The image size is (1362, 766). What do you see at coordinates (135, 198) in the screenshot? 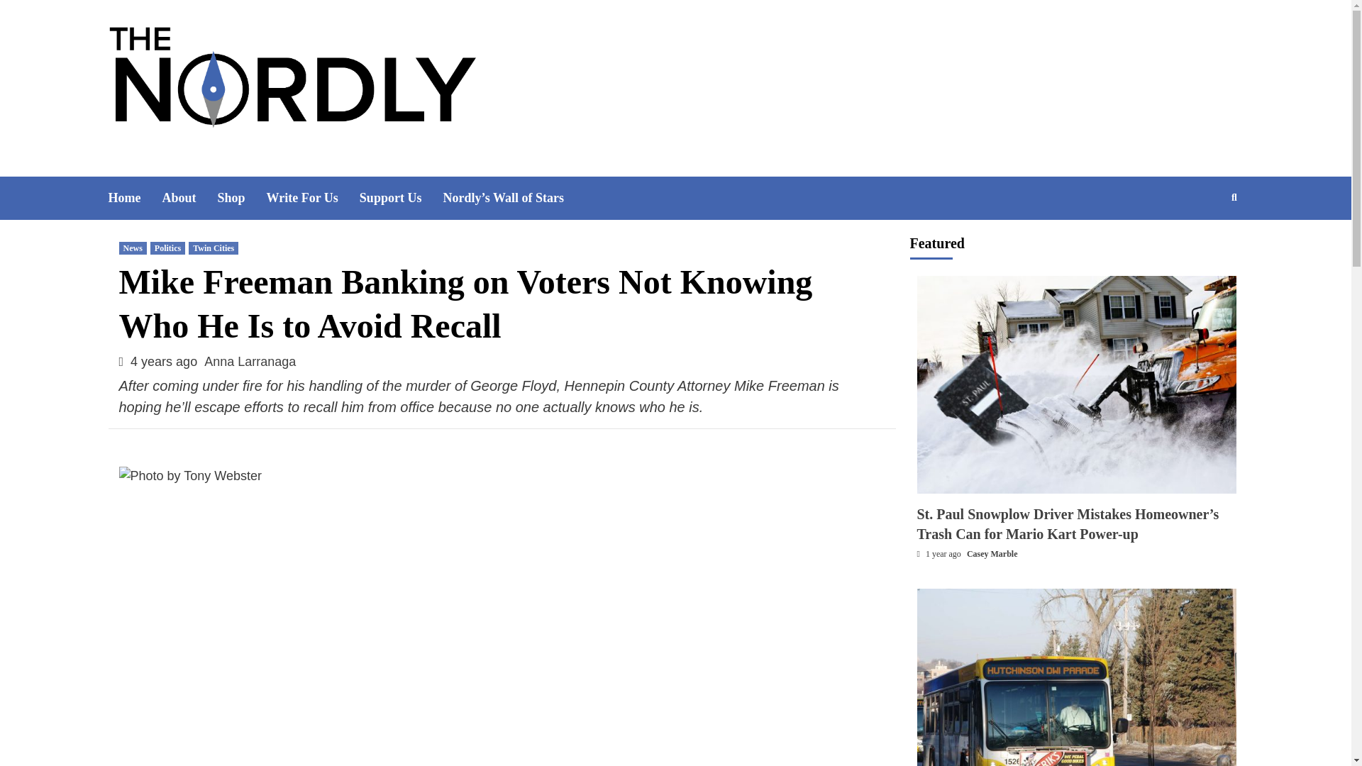
I see `Home` at bounding box center [135, 198].